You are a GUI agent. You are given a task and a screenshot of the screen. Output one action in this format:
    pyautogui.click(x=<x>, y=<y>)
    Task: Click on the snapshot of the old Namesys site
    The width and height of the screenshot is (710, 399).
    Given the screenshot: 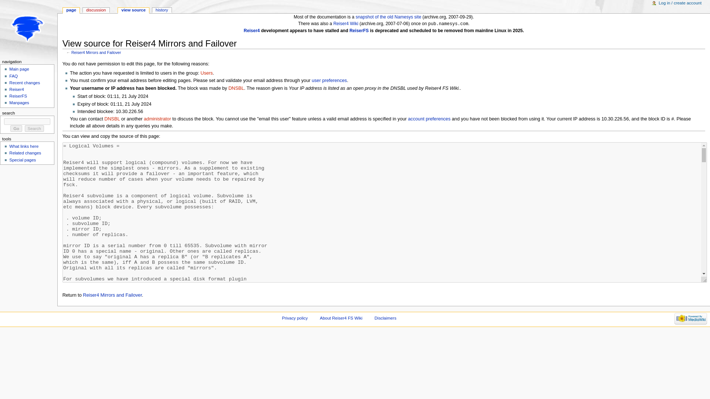 What is the action you would take?
    pyautogui.click(x=388, y=17)
    